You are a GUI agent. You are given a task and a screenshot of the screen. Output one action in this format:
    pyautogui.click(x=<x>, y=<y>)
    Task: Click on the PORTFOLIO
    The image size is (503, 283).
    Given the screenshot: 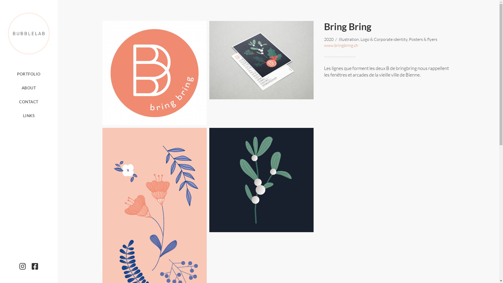 What is the action you would take?
    pyautogui.click(x=29, y=74)
    